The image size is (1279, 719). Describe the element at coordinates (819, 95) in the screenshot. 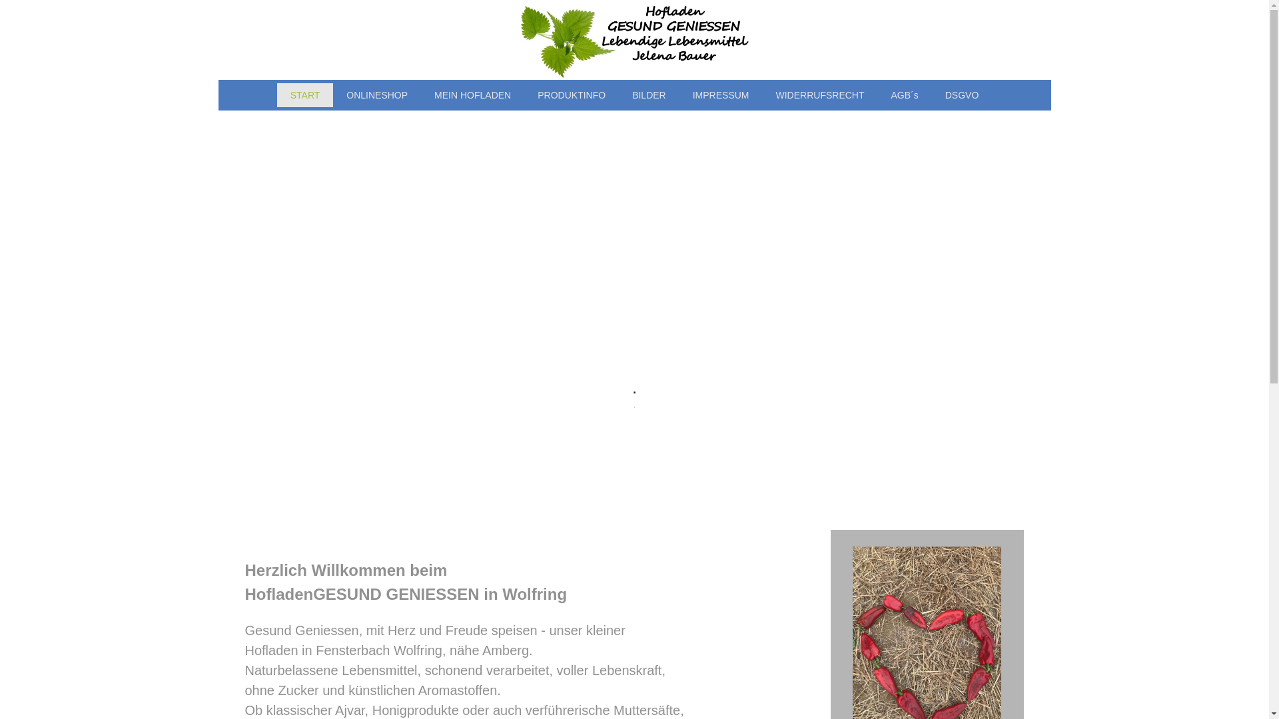

I see `WIDERRUFSRECHT` at that location.